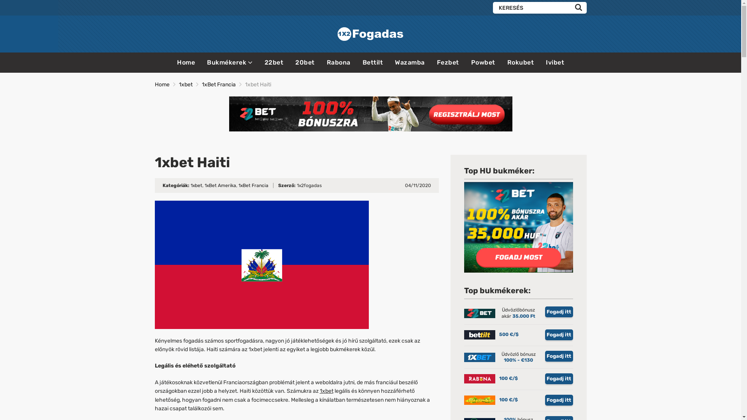 Image resolution: width=747 pixels, height=420 pixels. What do you see at coordinates (410, 62) in the screenshot?
I see `Wazamba` at bounding box center [410, 62].